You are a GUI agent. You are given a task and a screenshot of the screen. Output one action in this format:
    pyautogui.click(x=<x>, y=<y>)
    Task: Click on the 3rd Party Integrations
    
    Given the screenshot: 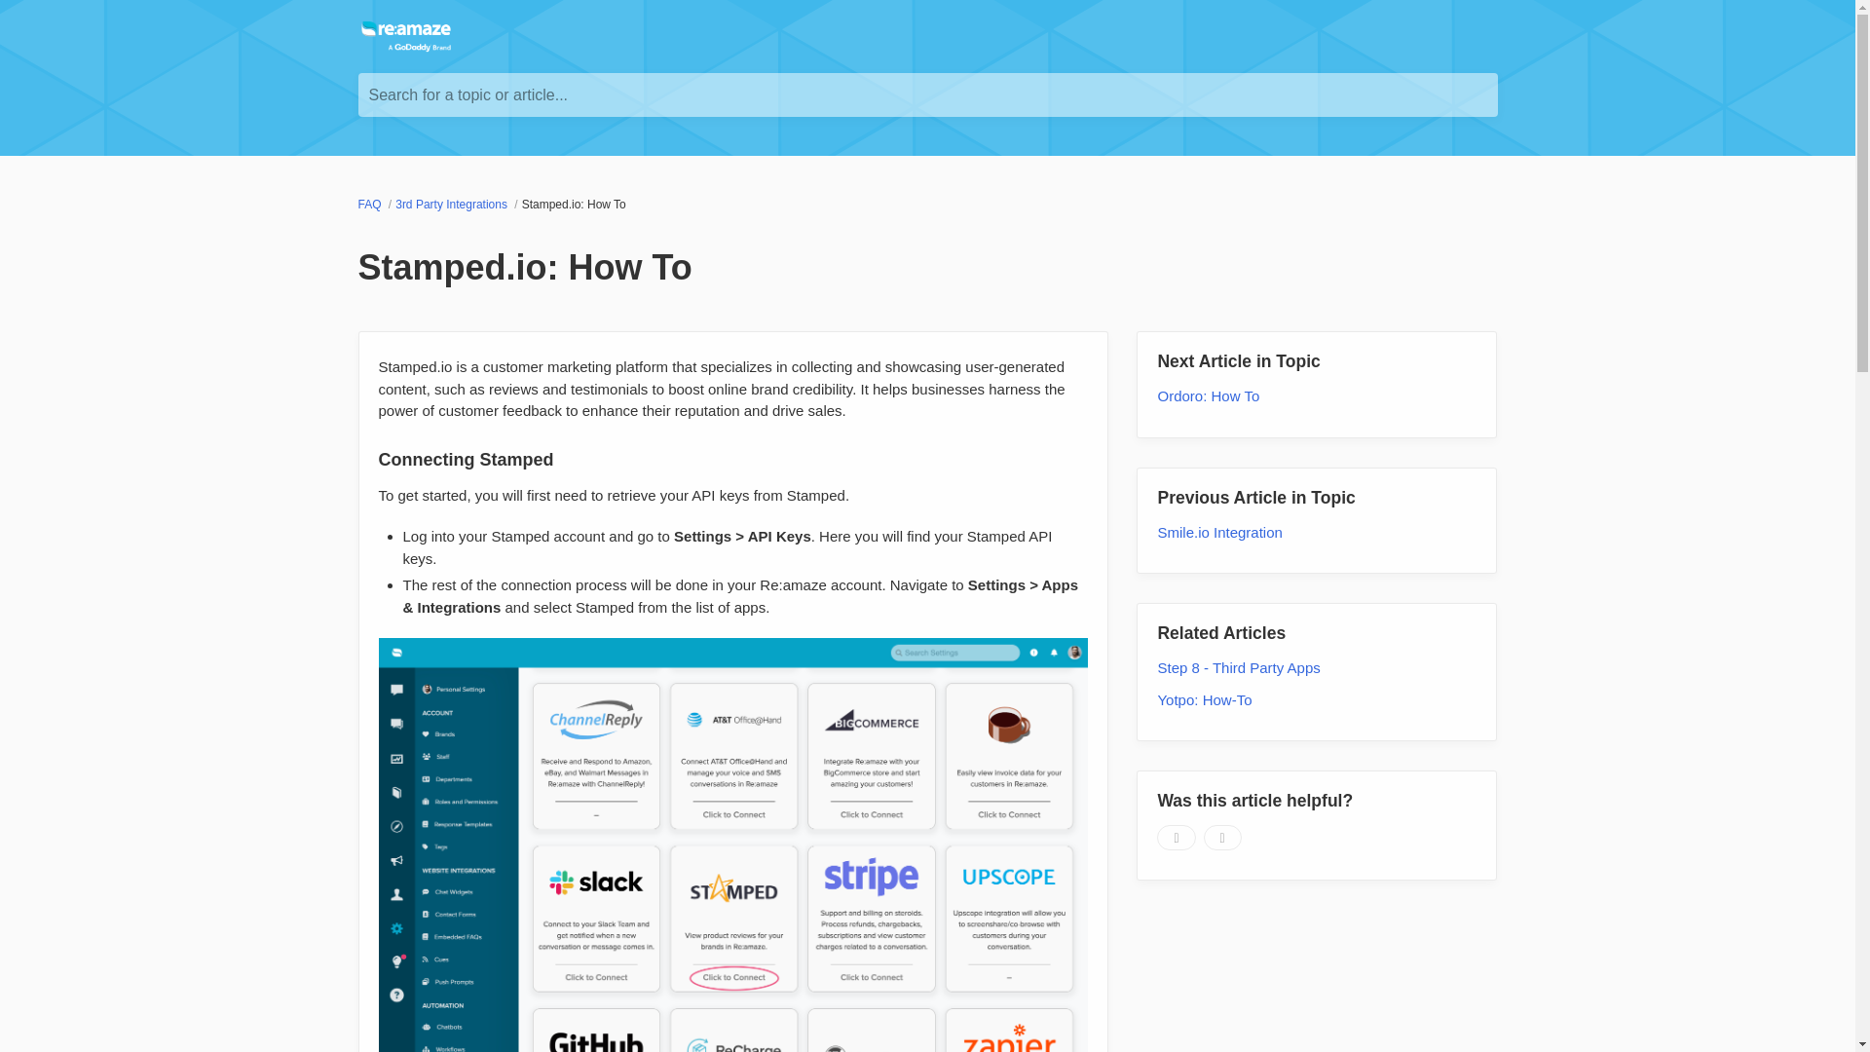 What is the action you would take?
    pyautogui.click(x=452, y=205)
    